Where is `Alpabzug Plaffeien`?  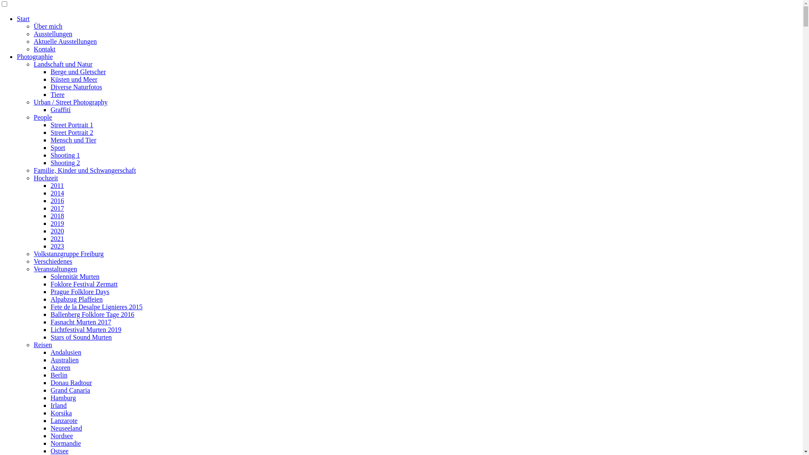
Alpabzug Plaffeien is located at coordinates (77, 299).